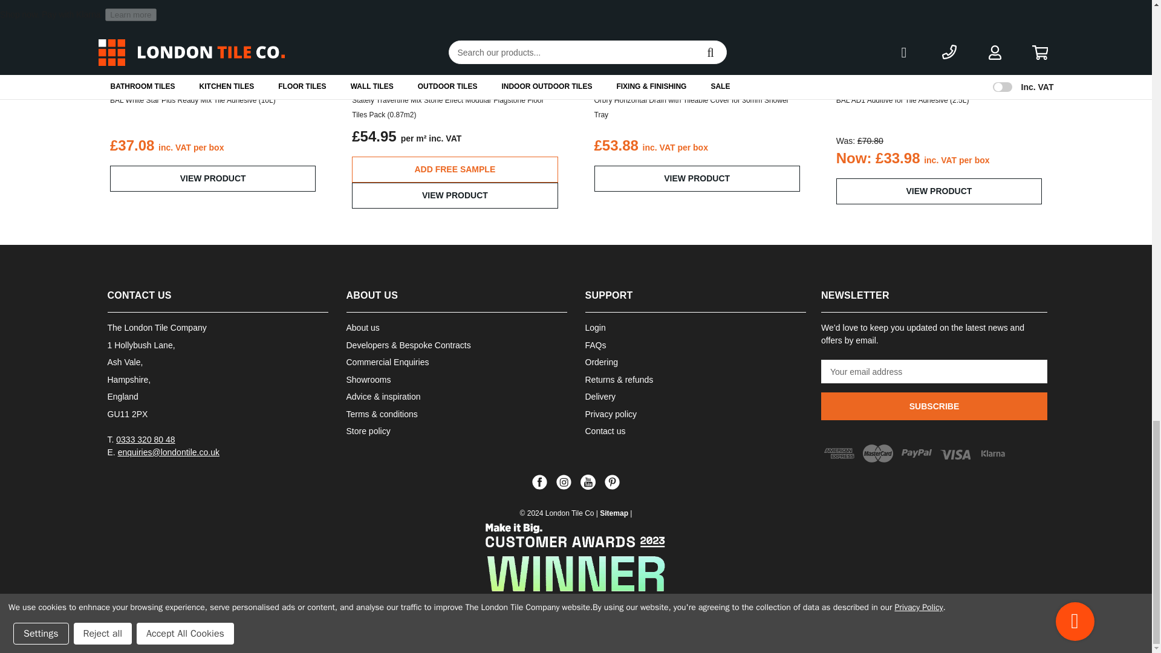  Describe the element at coordinates (938, 42) in the screenshot. I see `a 2.5 litre bottle of BAL AD1 tile adhesive Additive,` at that location.